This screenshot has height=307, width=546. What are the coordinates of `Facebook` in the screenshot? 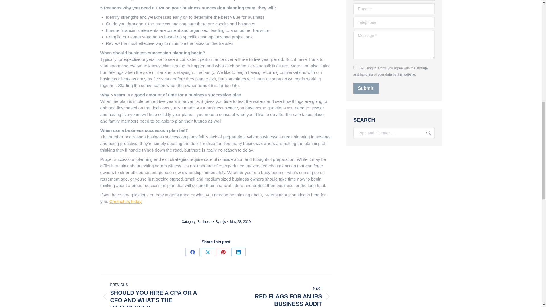 It's located at (193, 252).